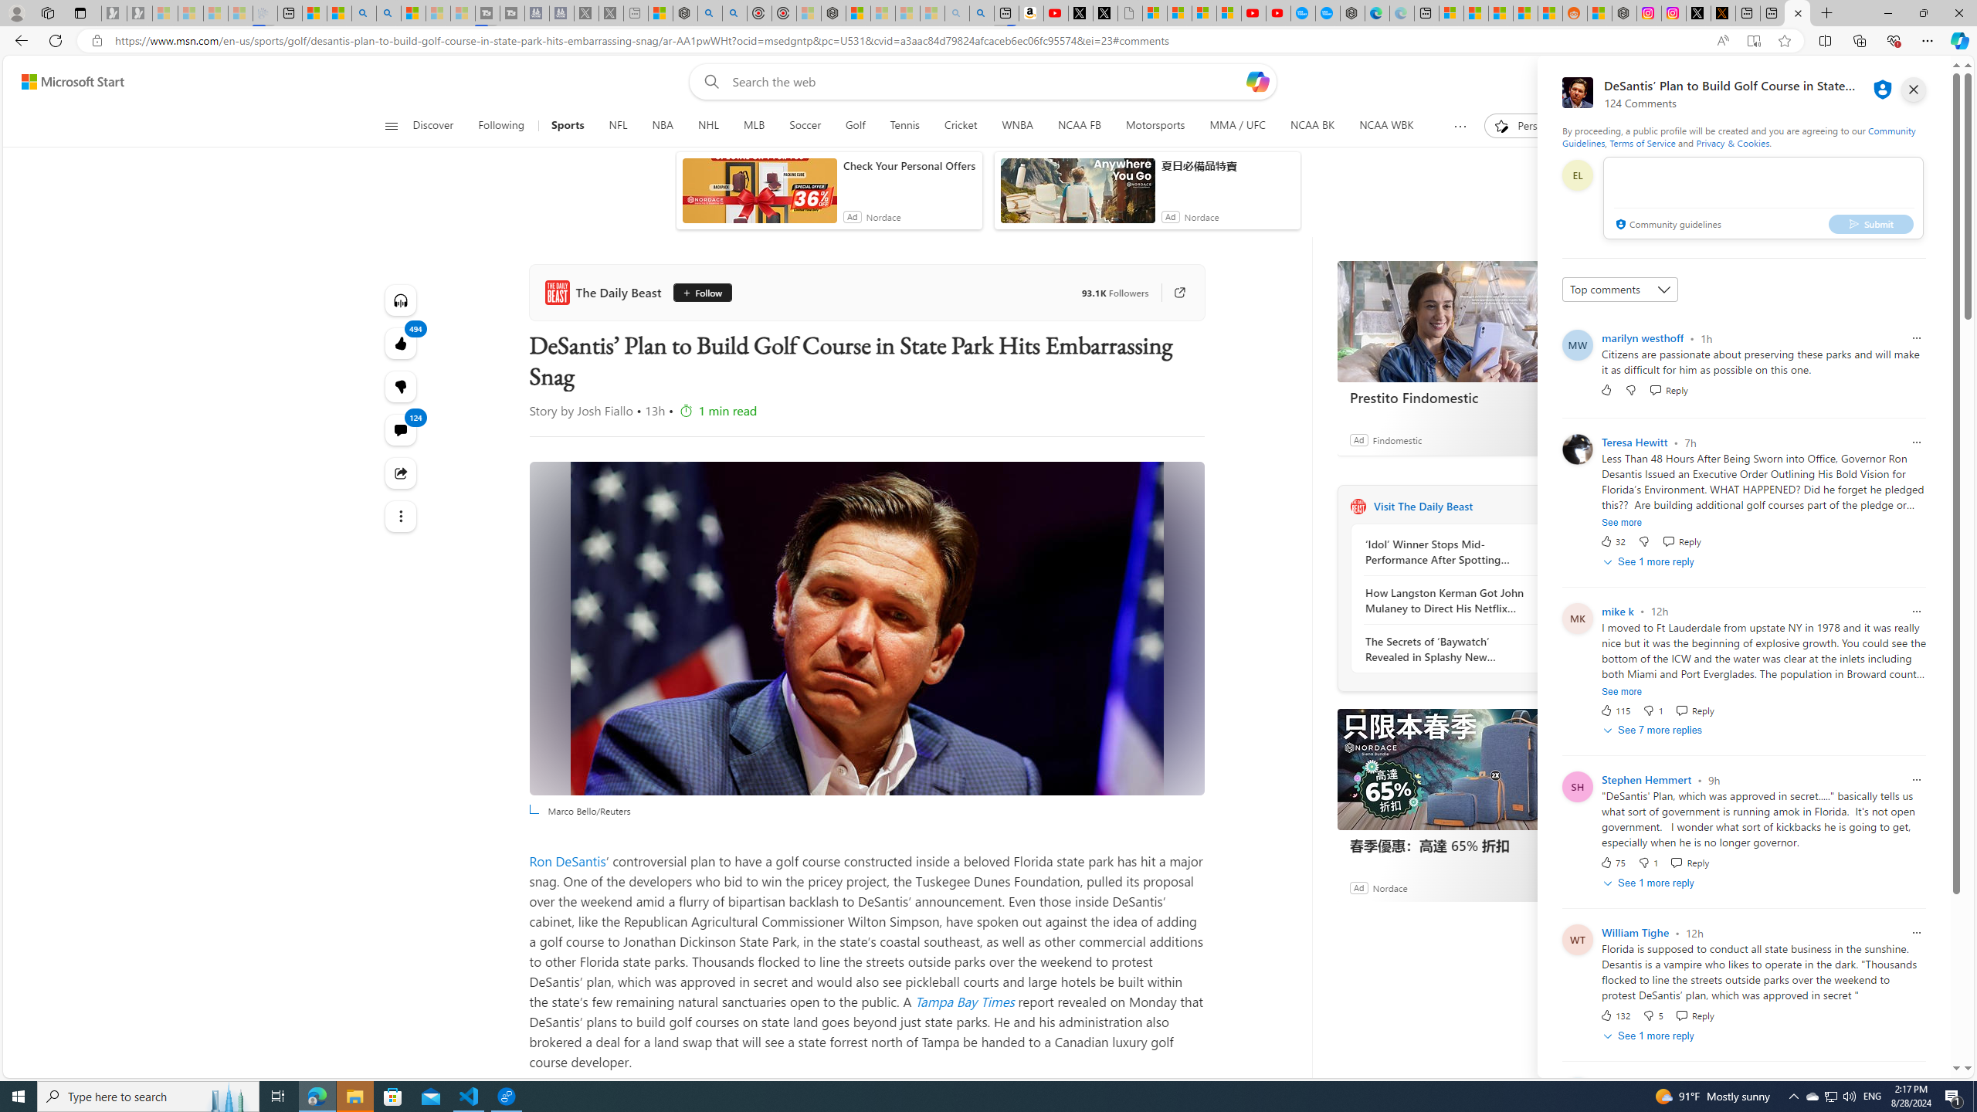 The height and width of the screenshot is (1112, 1977). Describe the element at coordinates (1615, 710) in the screenshot. I see `115 Like` at that location.